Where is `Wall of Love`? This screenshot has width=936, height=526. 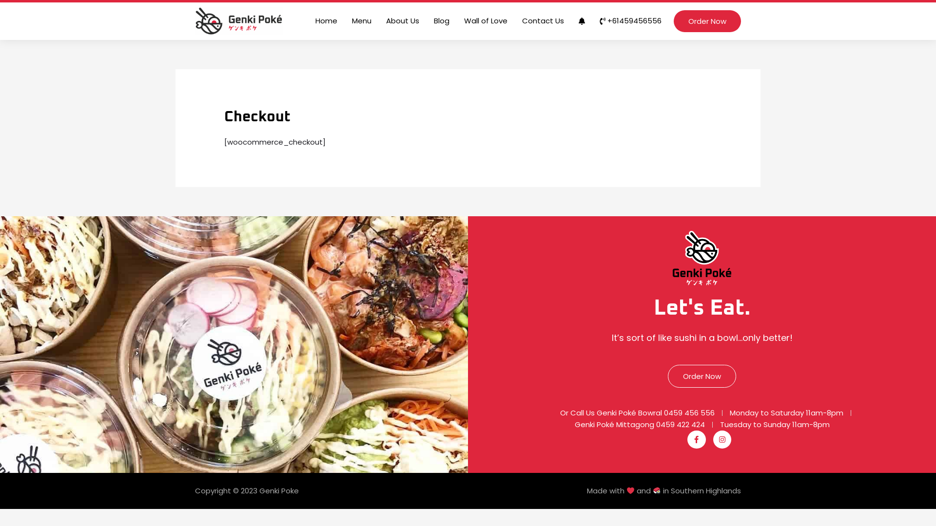
Wall of Love is located at coordinates (486, 21).